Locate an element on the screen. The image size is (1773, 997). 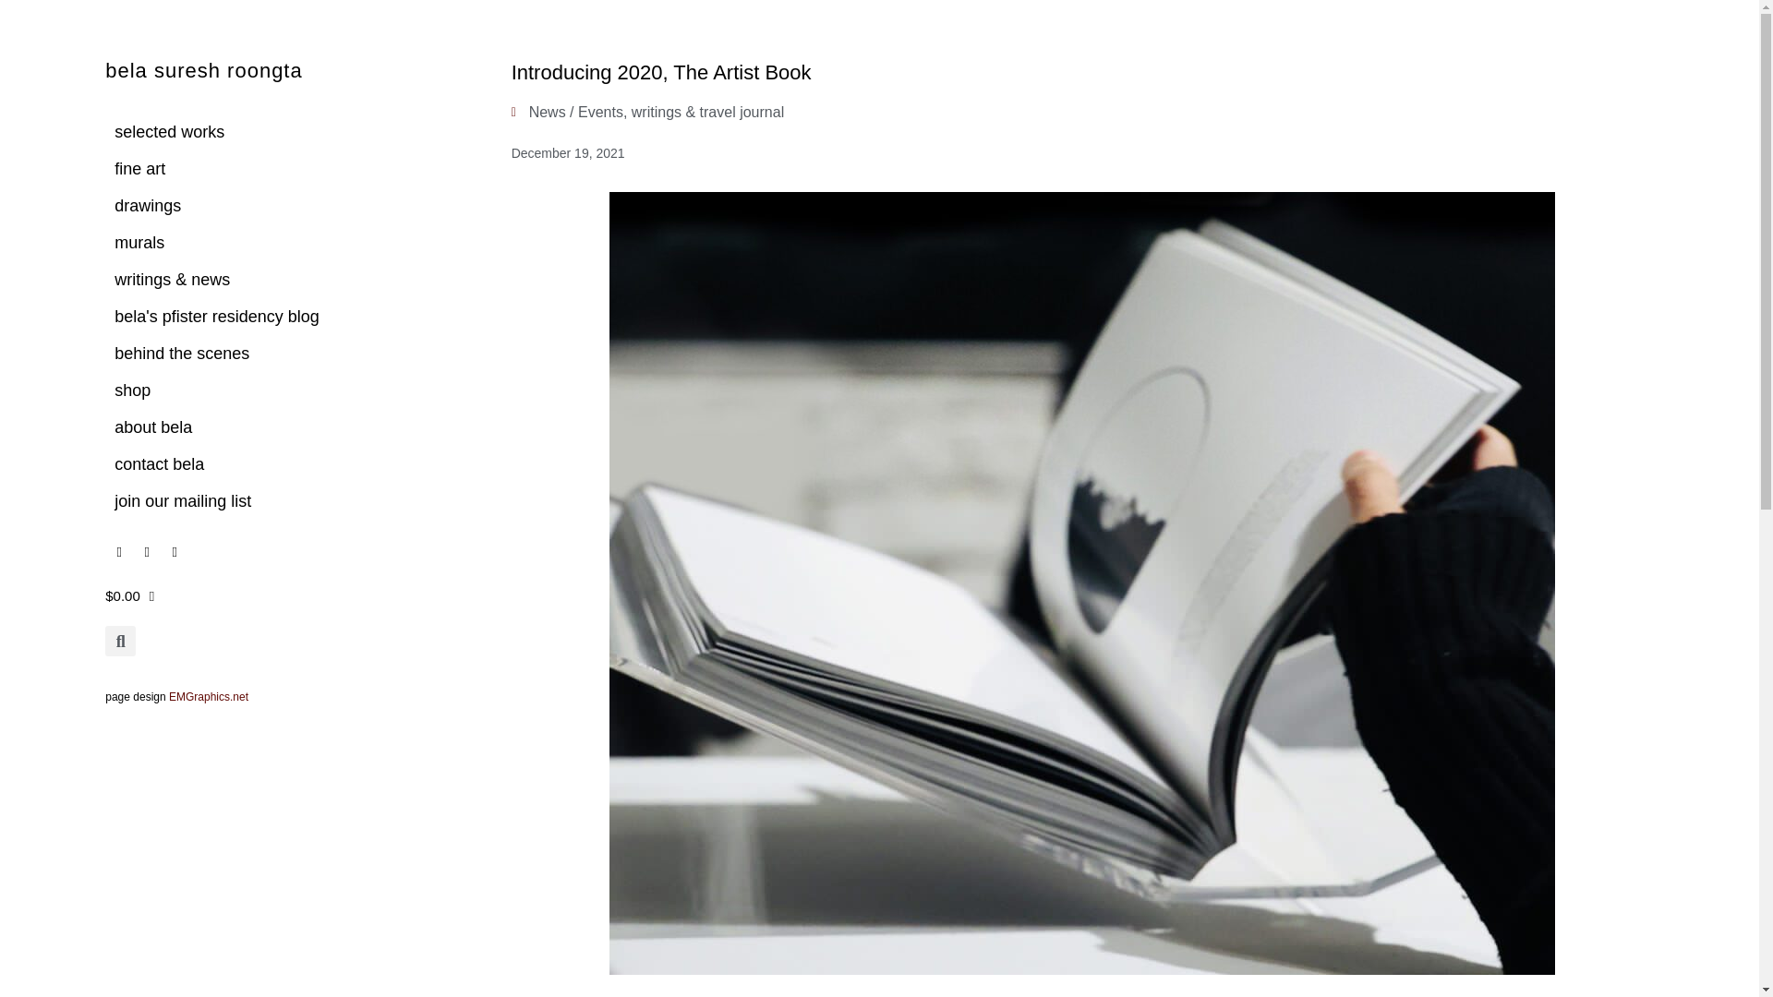
shop is located at coordinates (288, 390).